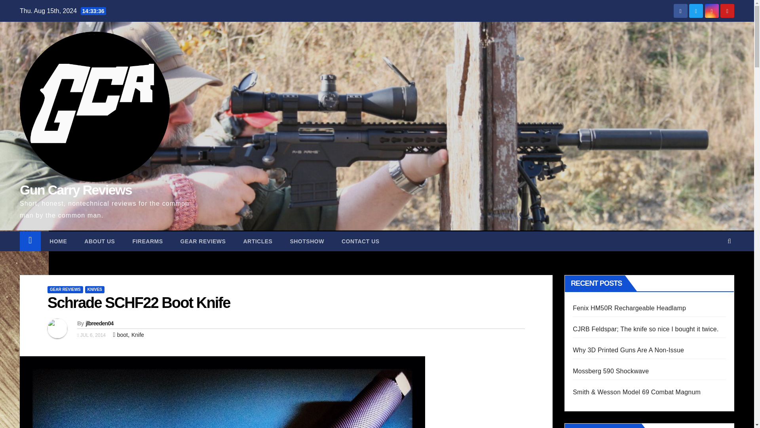 The width and height of the screenshot is (760, 428). I want to click on SHOTSHOW, so click(307, 241).